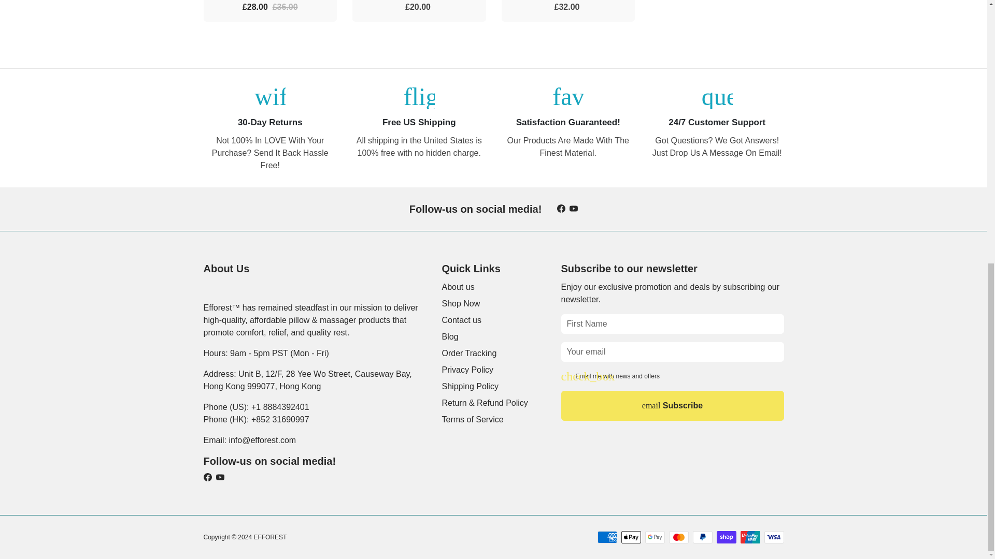 This screenshot has width=995, height=559. Describe the element at coordinates (573, 209) in the screenshot. I see `EFFOREST on Youtube` at that location.